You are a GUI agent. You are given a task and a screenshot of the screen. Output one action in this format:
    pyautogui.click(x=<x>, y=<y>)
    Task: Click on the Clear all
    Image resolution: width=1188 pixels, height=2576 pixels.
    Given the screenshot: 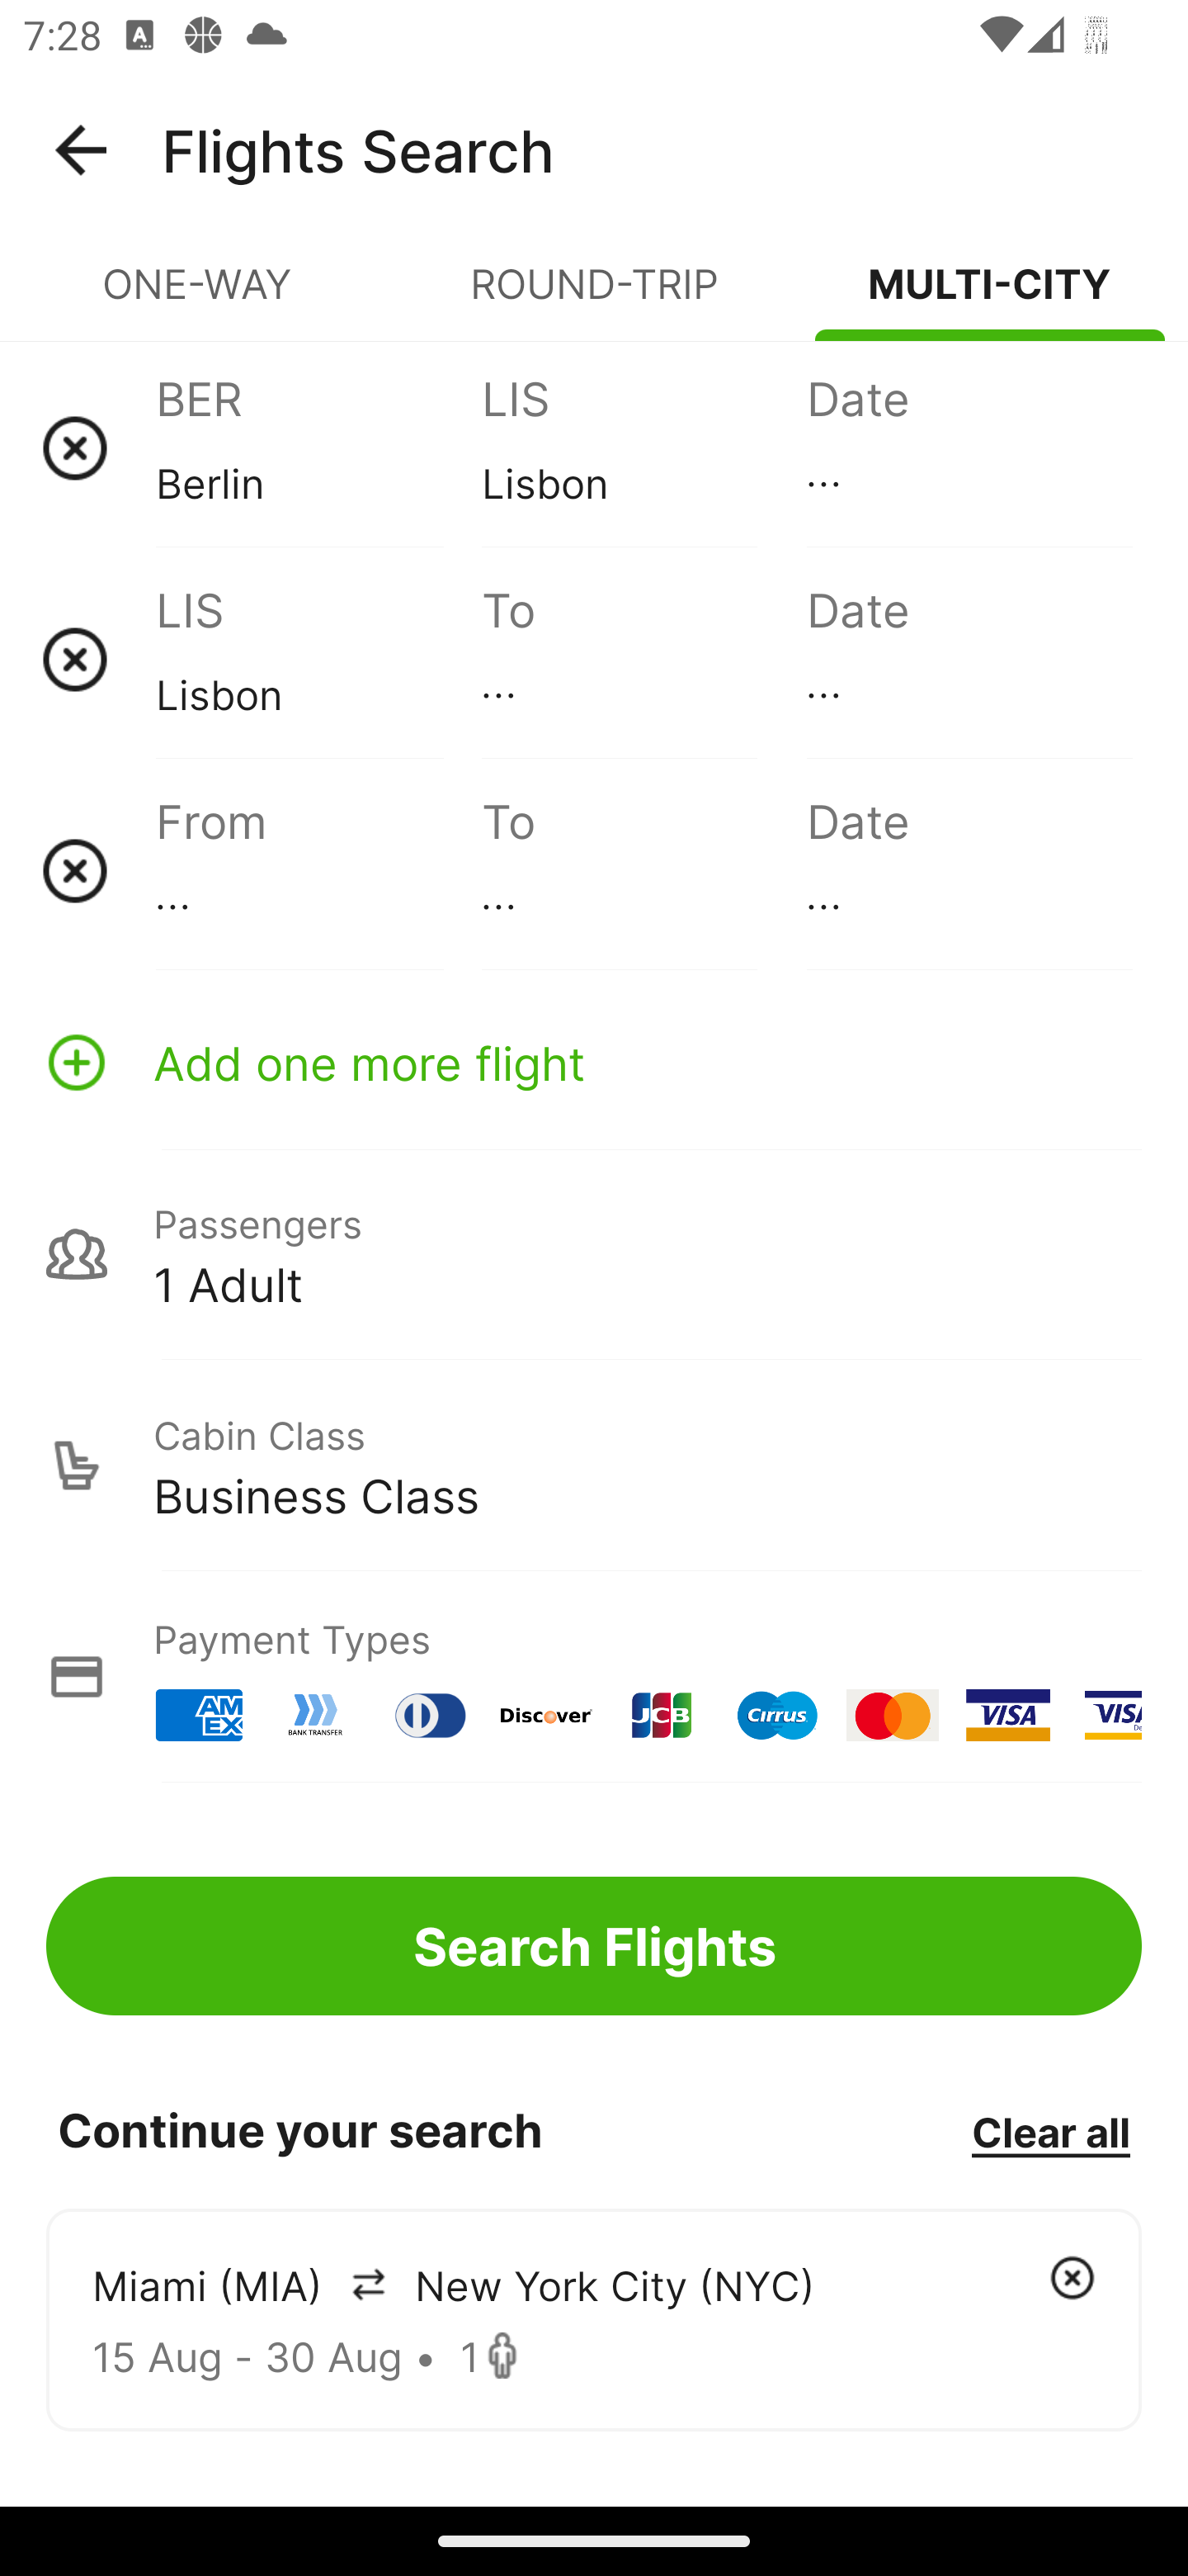 What is the action you would take?
    pyautogui.click(x=1050, y=2131)
    